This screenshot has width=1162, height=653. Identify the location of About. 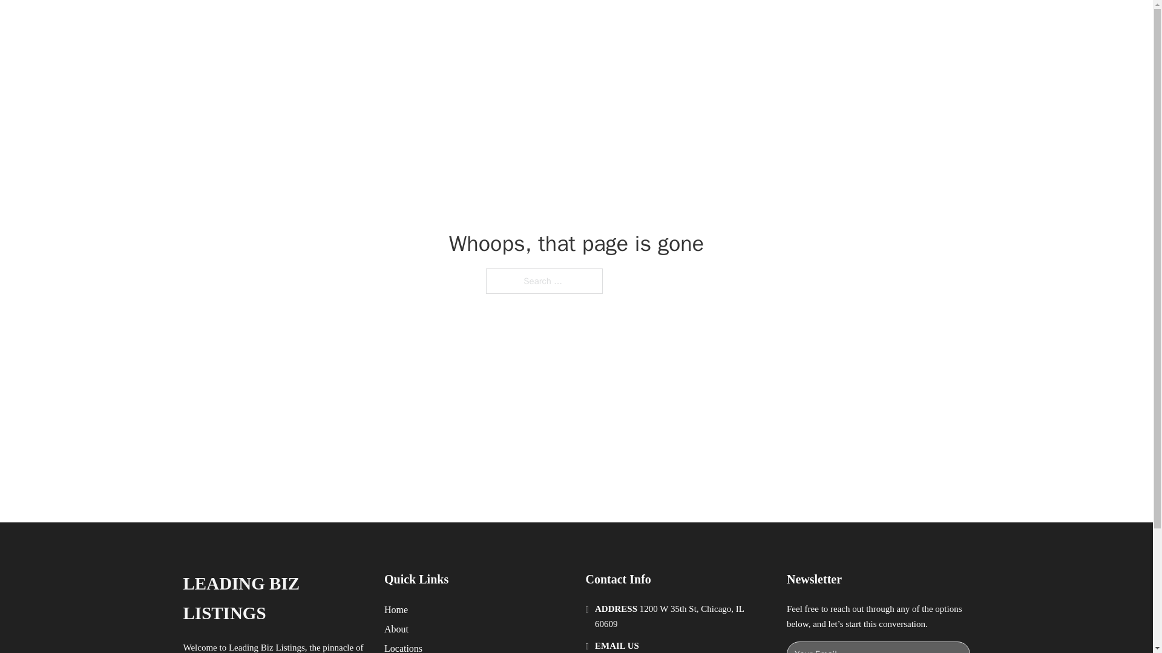
(396, 629).